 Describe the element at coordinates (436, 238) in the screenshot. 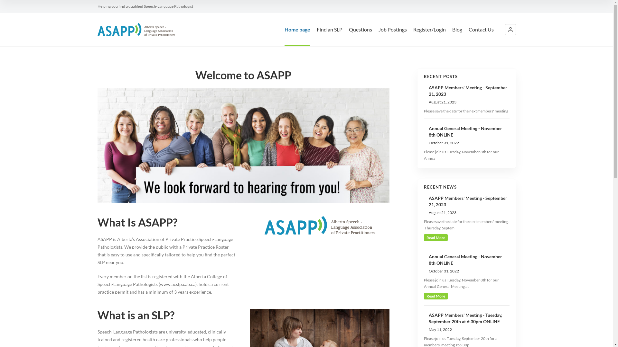

I see `Read More` at that location.